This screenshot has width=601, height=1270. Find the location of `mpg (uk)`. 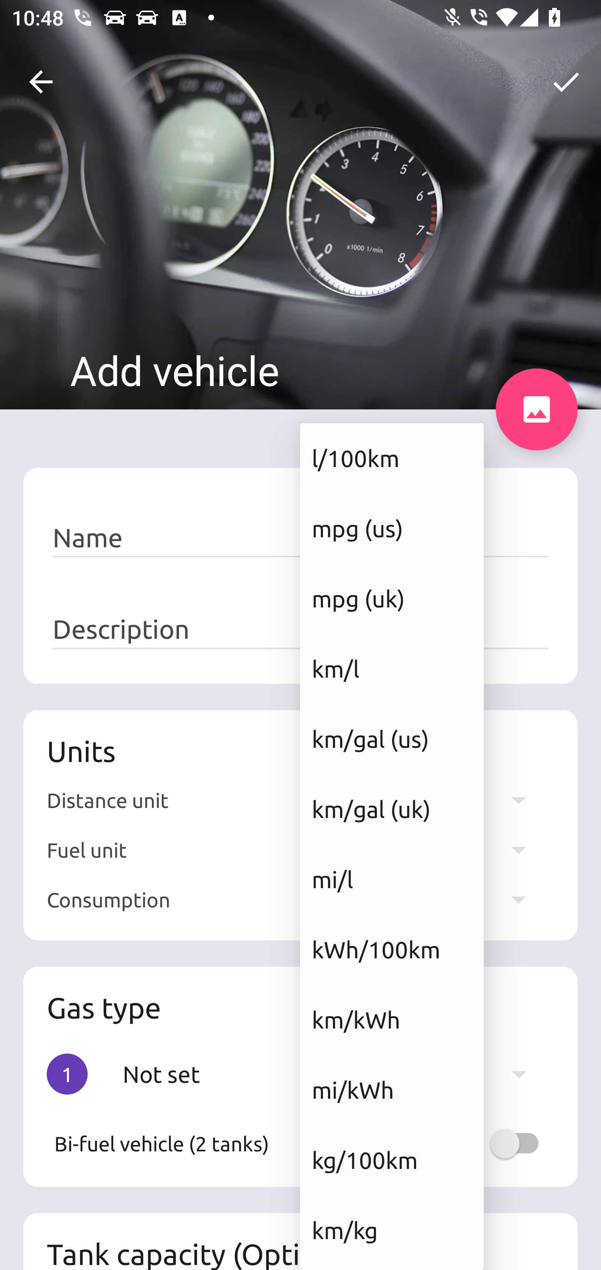

mpg (uk) is located at coordinates (391, 598).